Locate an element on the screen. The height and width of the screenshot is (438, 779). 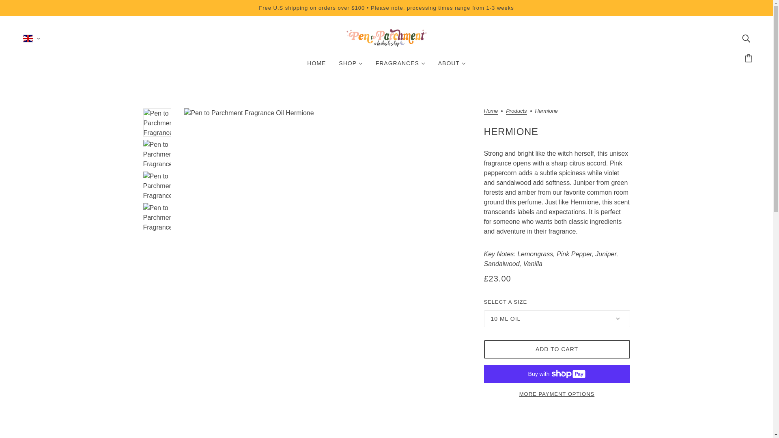
HOME is located at coordinates (316, 67).